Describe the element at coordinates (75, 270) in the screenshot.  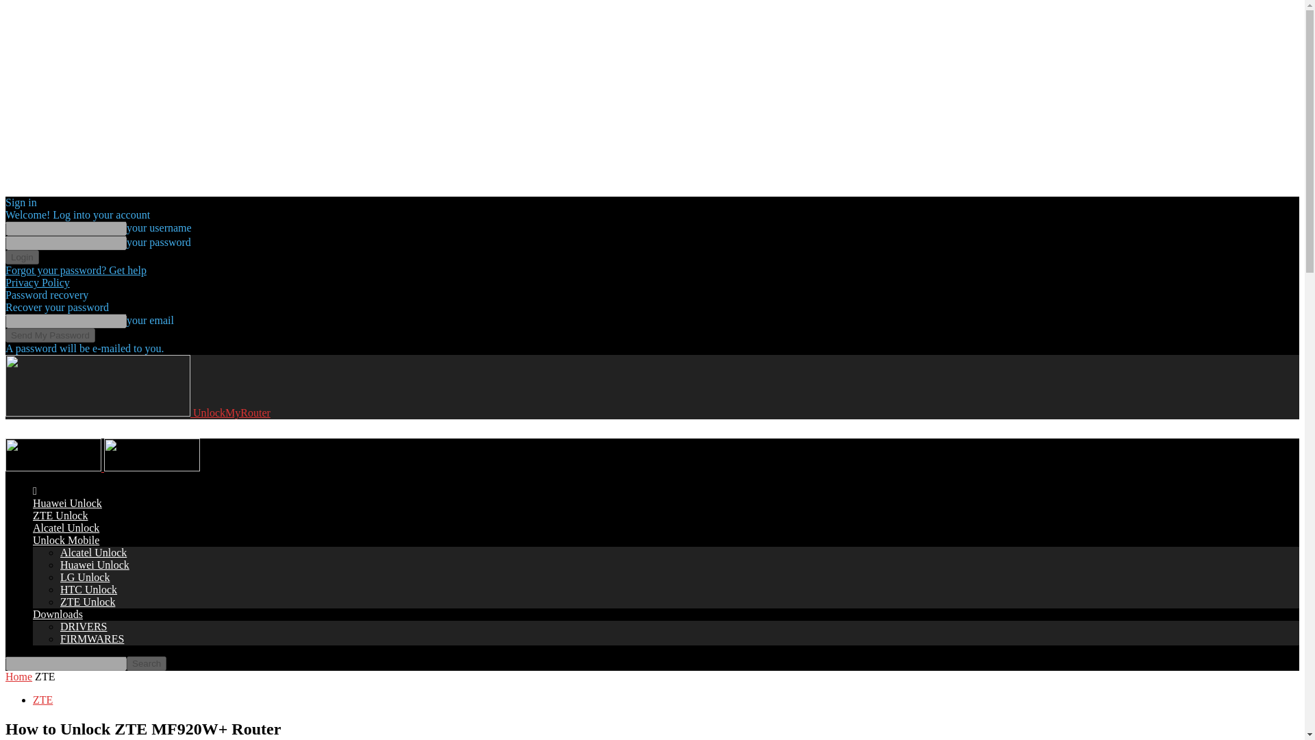
I see `Forgot your password? Get help` at that location.